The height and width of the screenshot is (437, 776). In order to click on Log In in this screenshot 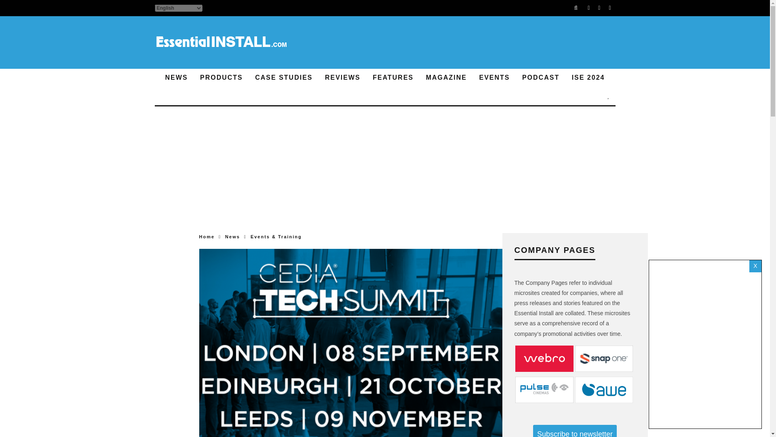, I will do `click(385, 218)`.